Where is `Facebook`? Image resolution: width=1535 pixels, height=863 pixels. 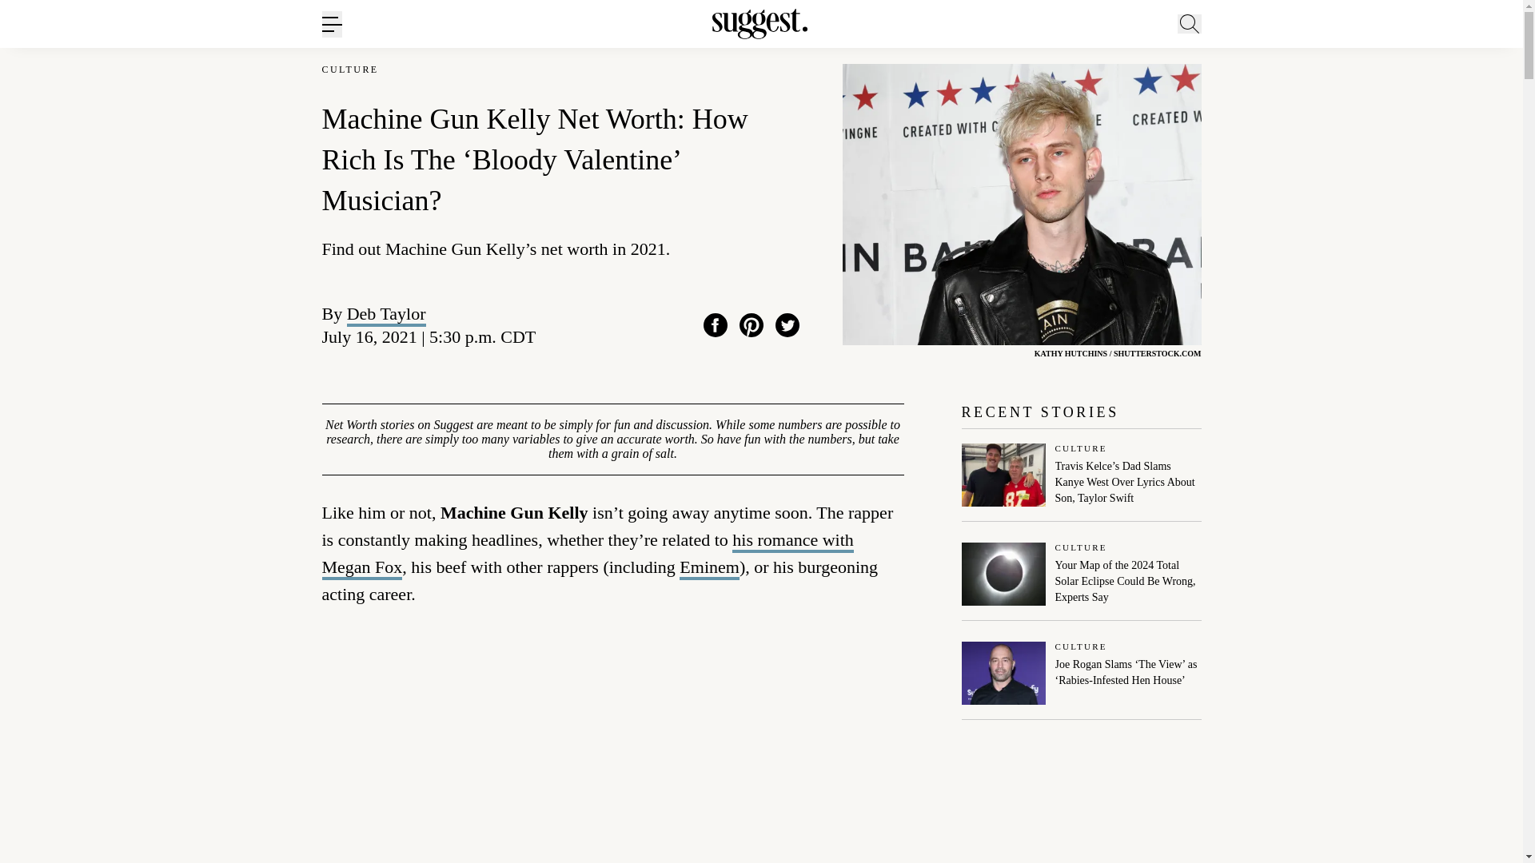 Facebook is located at coordinates (715, 325).